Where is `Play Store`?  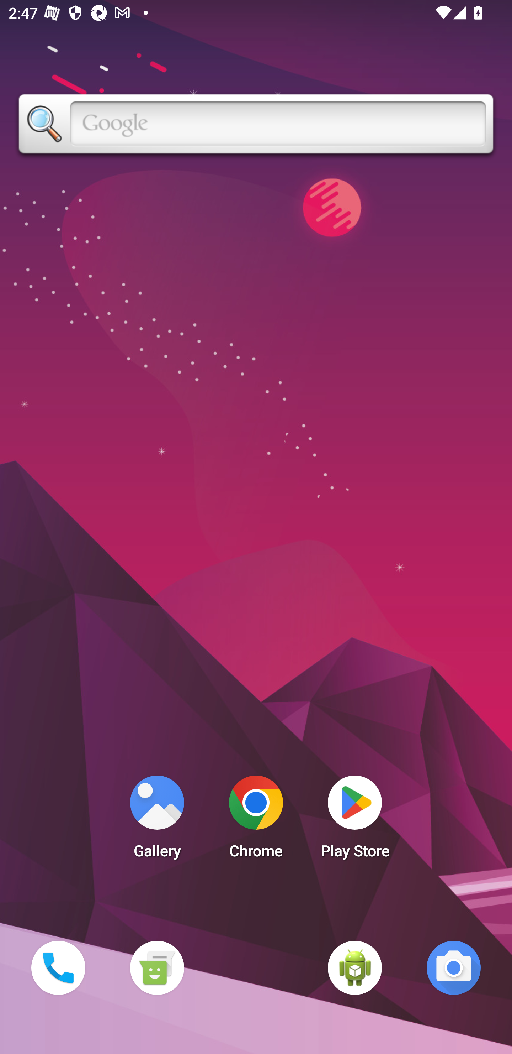
Play Store is located at coordinates (355, 820).